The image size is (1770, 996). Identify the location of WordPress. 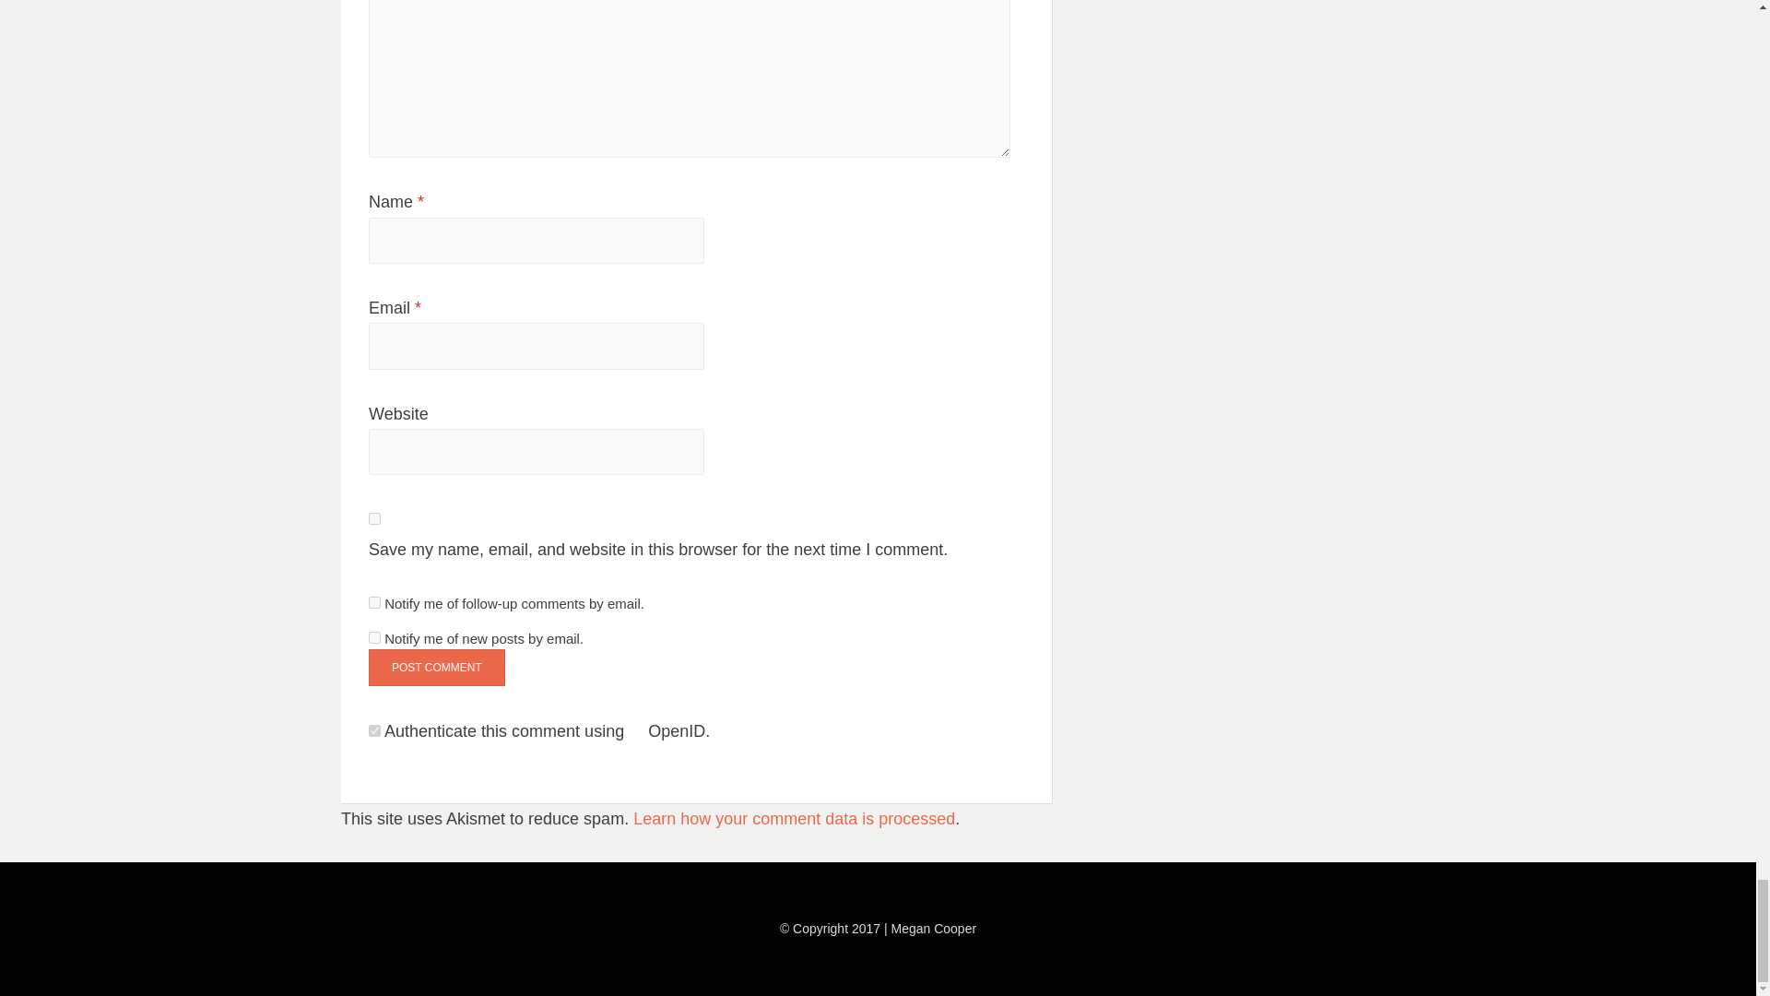
(621, 954).